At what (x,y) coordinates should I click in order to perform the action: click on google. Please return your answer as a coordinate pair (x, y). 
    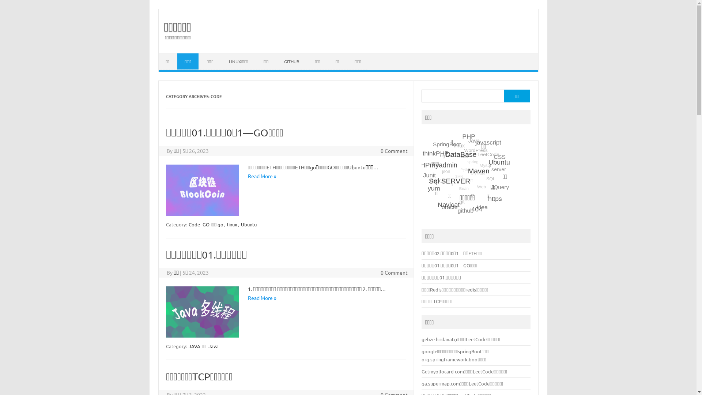
    Looking at the image, I should click on (429, 351).